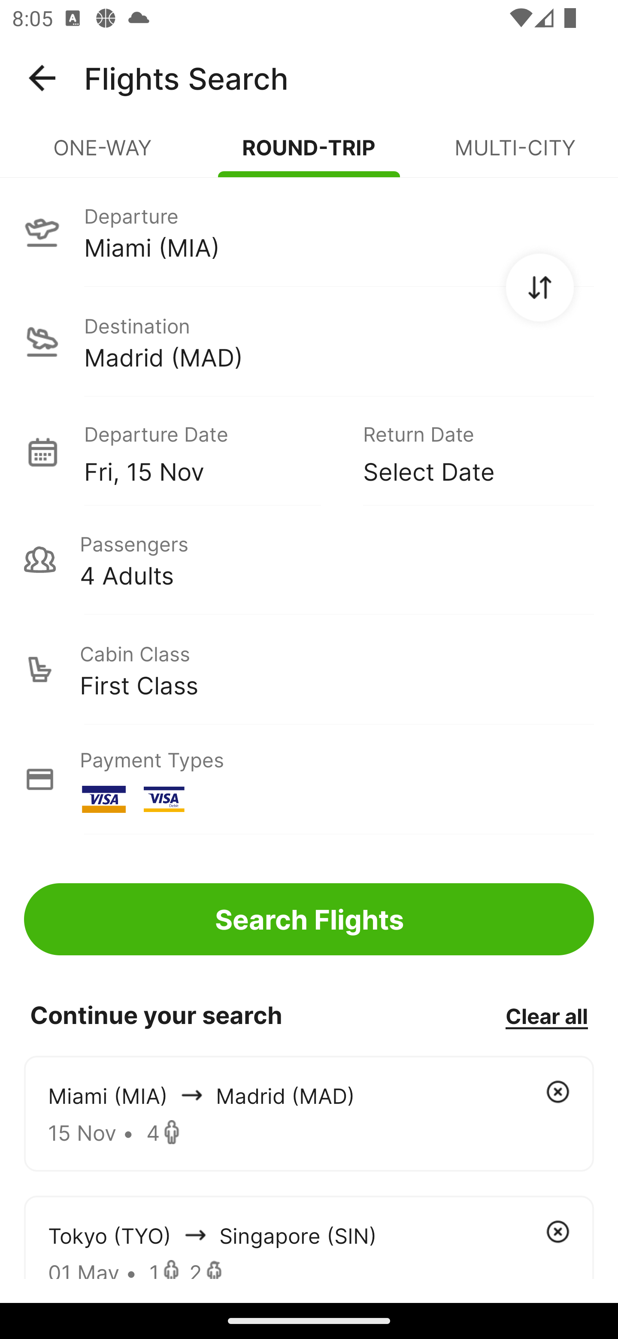  I want to click on Passengers 4 Adults, so click(309, 560).